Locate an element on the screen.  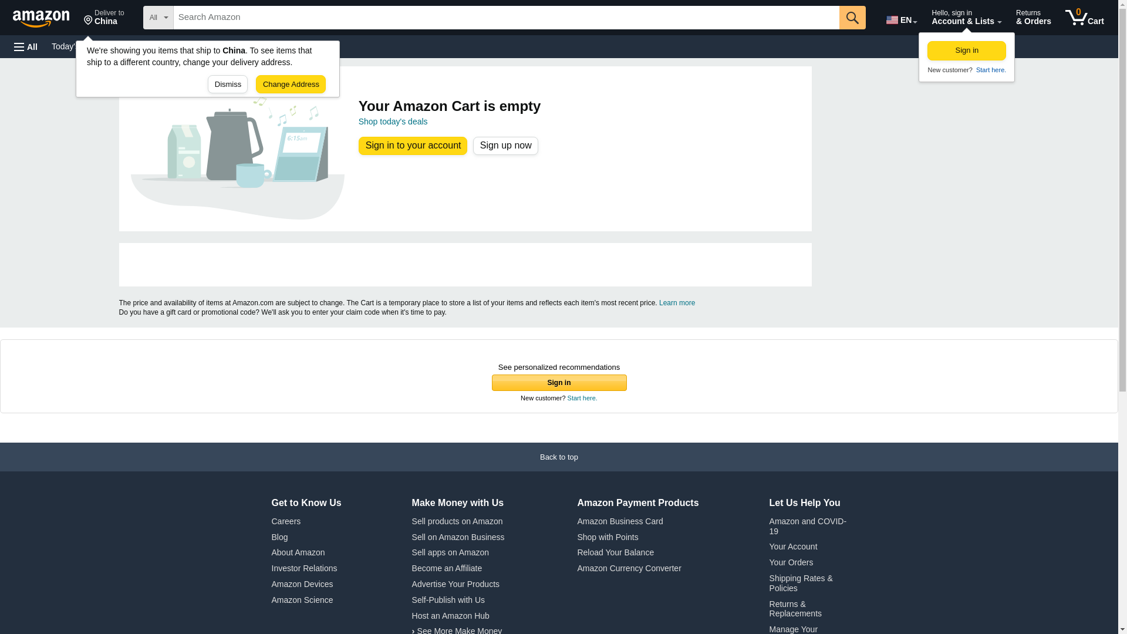
Gift Cards is located at coordinates (258, 46).